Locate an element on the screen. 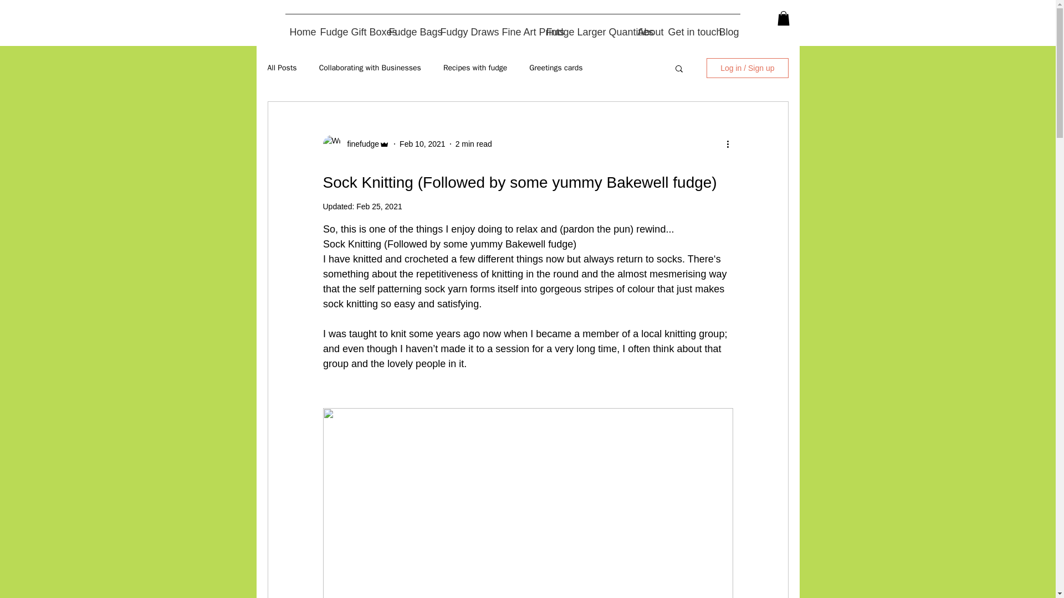 The width and height of the screenshot is (1064, 598). Get in touch is located at coordinates (689, 27).